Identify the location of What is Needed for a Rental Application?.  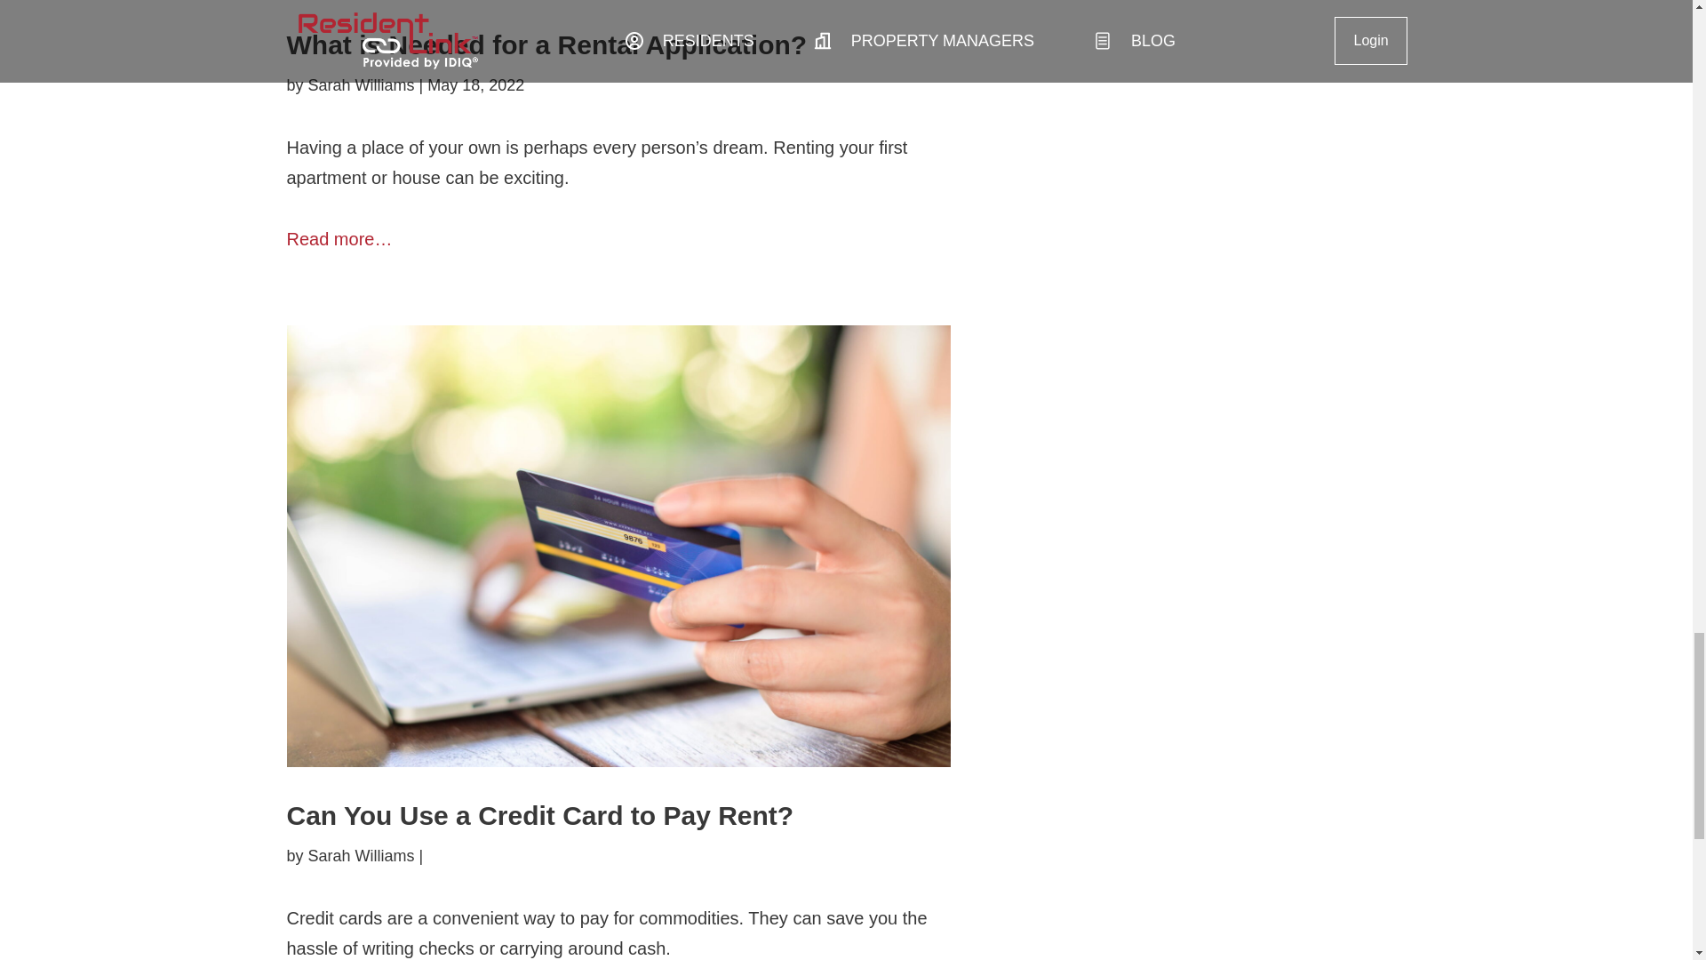
(546, 44).